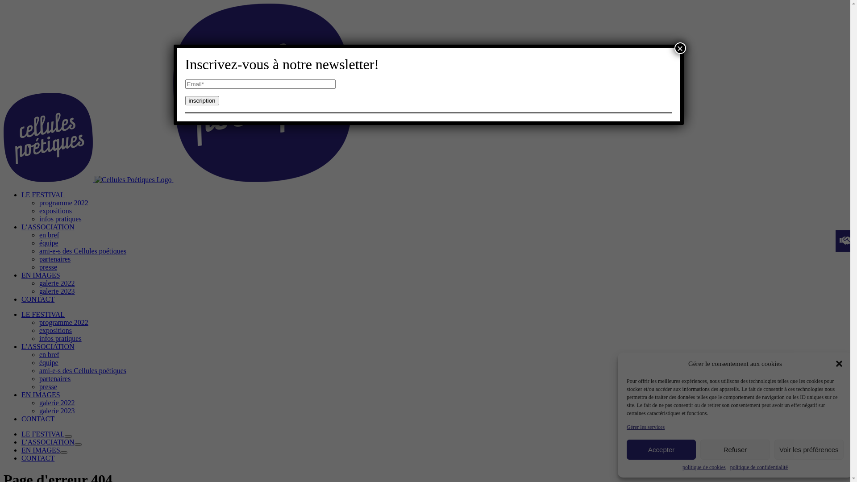 Image resolution: width=857 pixels, height=482 pixels. Describe the element at coordinates (735, 450) in the screenshot. I see `Refuser` at that location.